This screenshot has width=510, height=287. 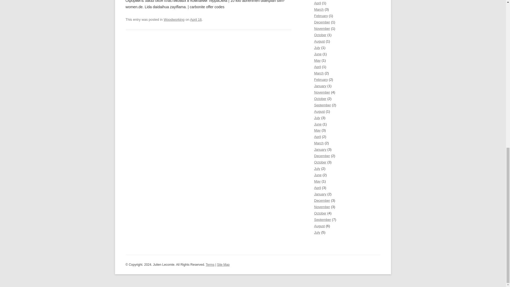 I want to click on April 16, so click(x=196, y=19).